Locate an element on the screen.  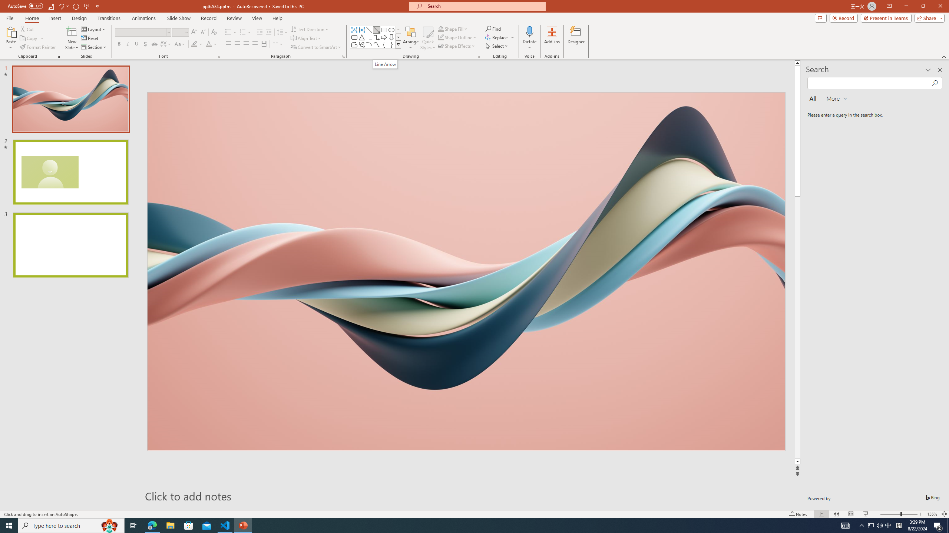
Close pane is located at coordinates (940, 70).